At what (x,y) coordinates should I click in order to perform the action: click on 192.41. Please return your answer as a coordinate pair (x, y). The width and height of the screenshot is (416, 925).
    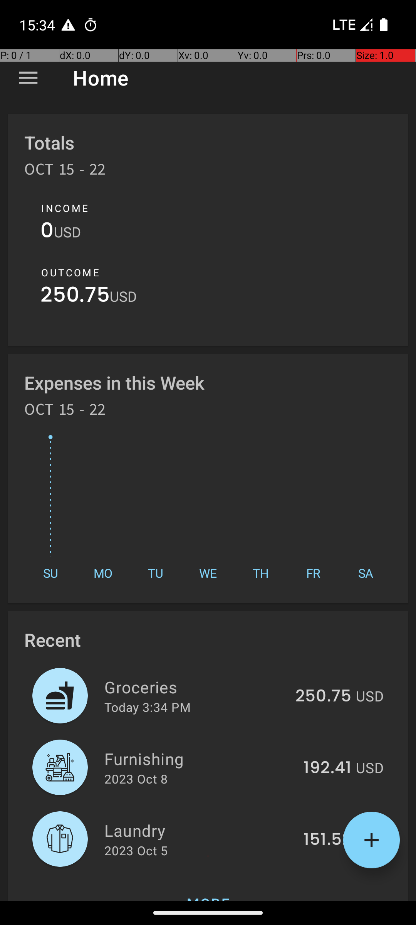
    Looking at the image, I should click on (327, 768).